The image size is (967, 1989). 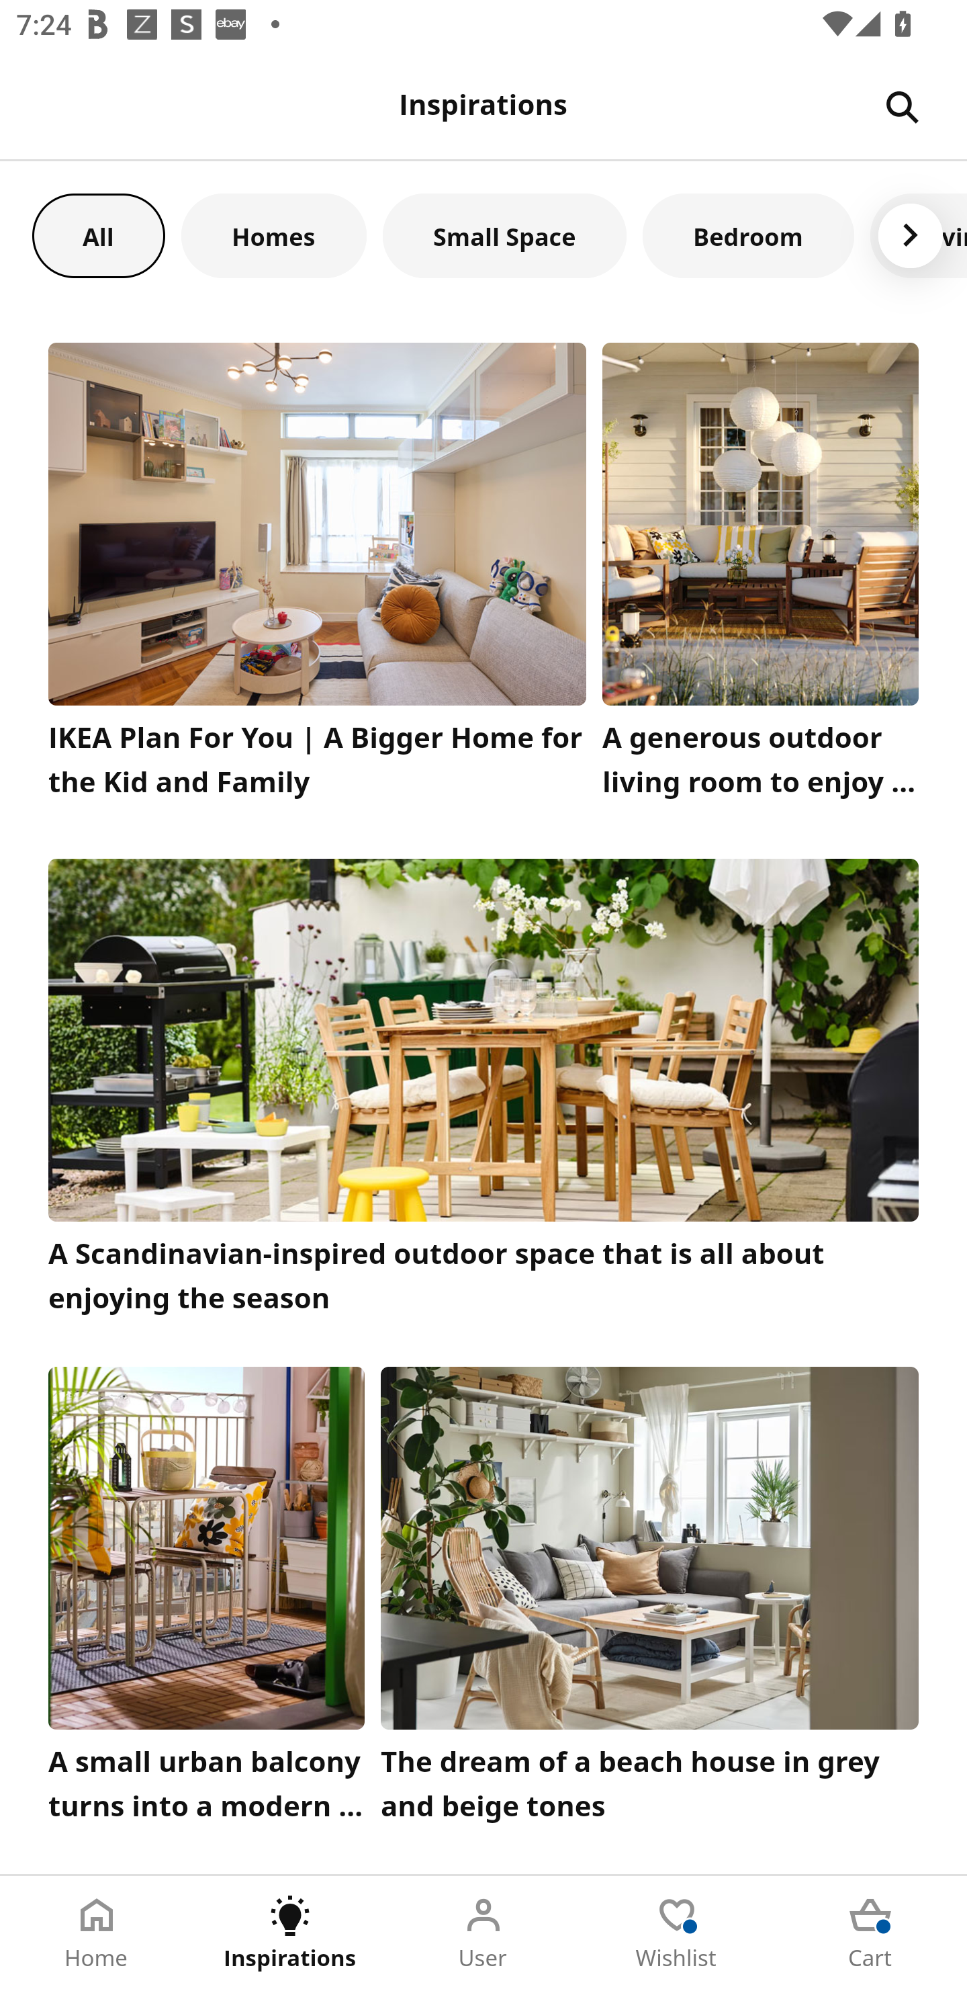 I want to click on Wishlist
Tab 4 of 5, so click(x=677, y=1933).